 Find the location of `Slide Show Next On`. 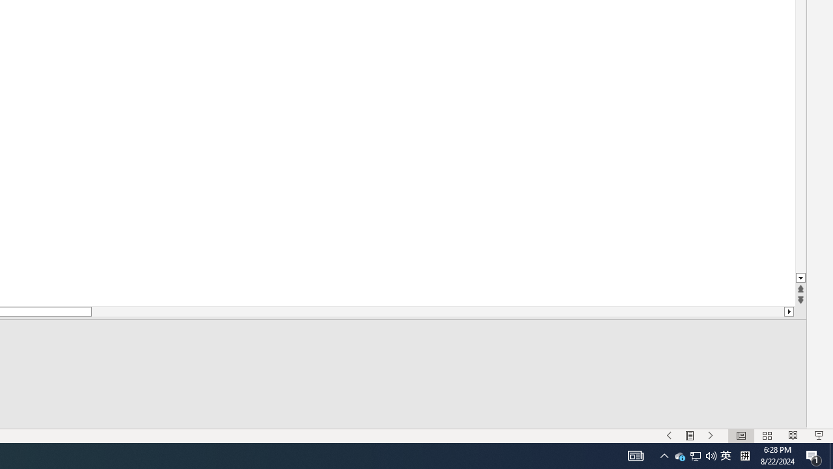

Slide Show Next On is located at coordinates (711, 435).